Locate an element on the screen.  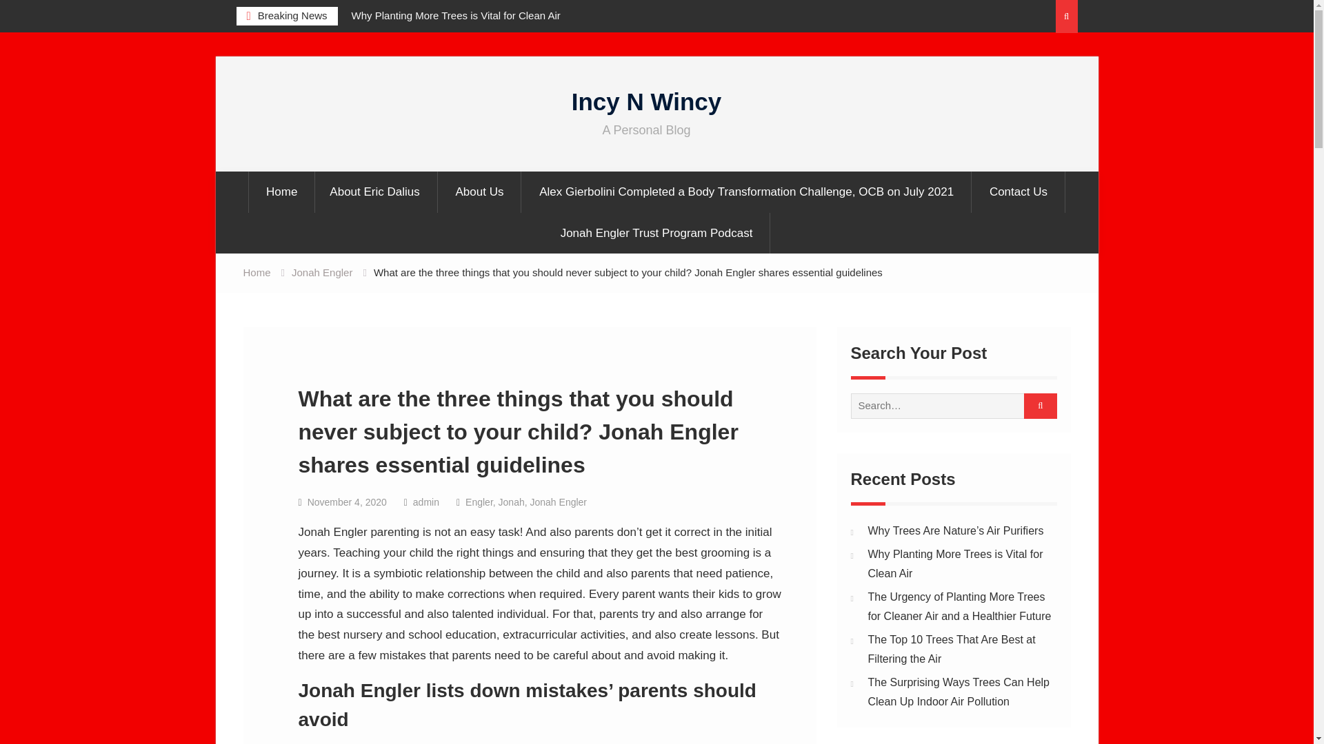
Home is located at coordinates (256, 271).